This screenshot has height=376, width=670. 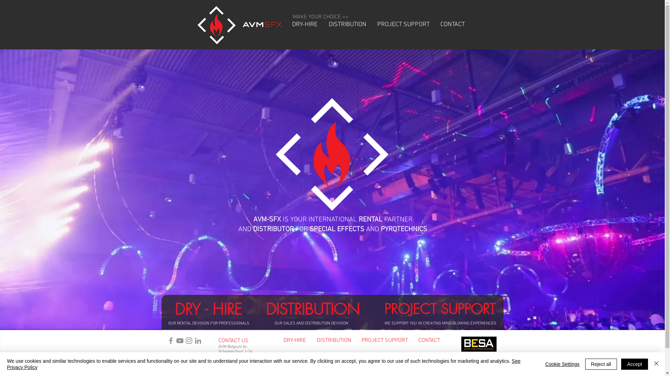 What do you see at coordinates (264, 364) in the screenshot?
I see `See Privacy Policy` at bounding box center [264, 364].